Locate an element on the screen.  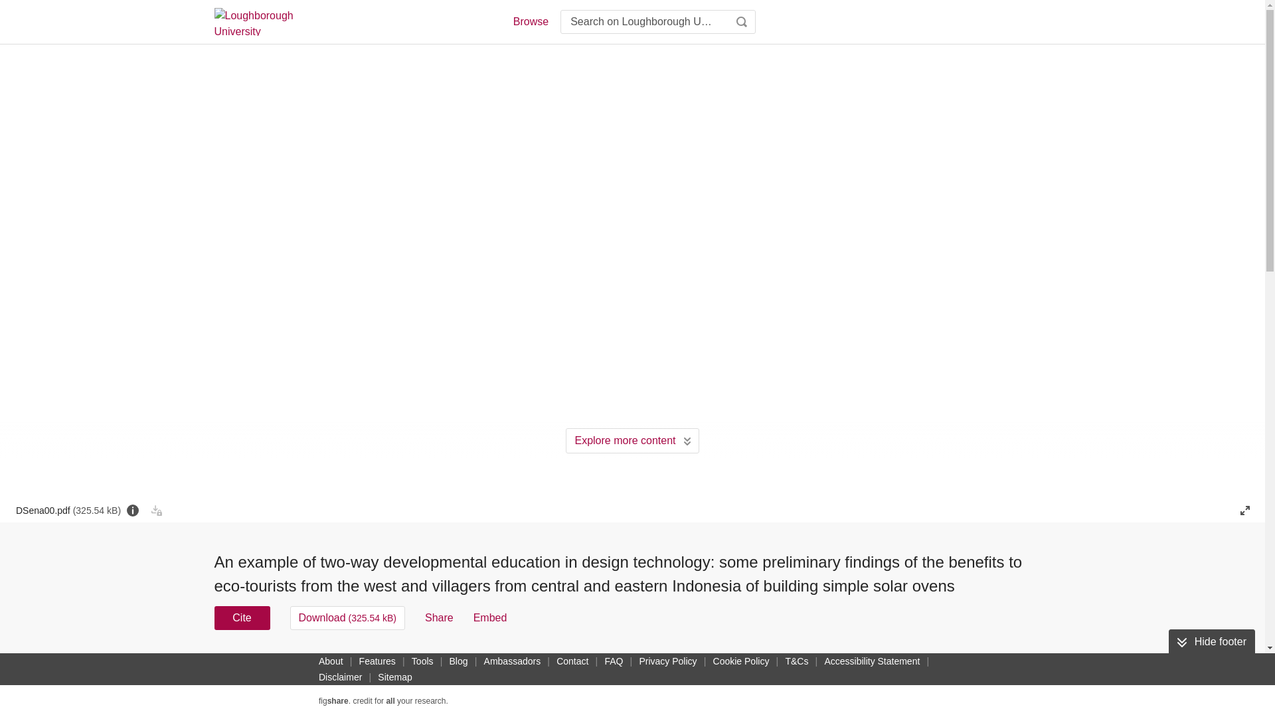
Ambassadors is located at coordinates (513, 661).